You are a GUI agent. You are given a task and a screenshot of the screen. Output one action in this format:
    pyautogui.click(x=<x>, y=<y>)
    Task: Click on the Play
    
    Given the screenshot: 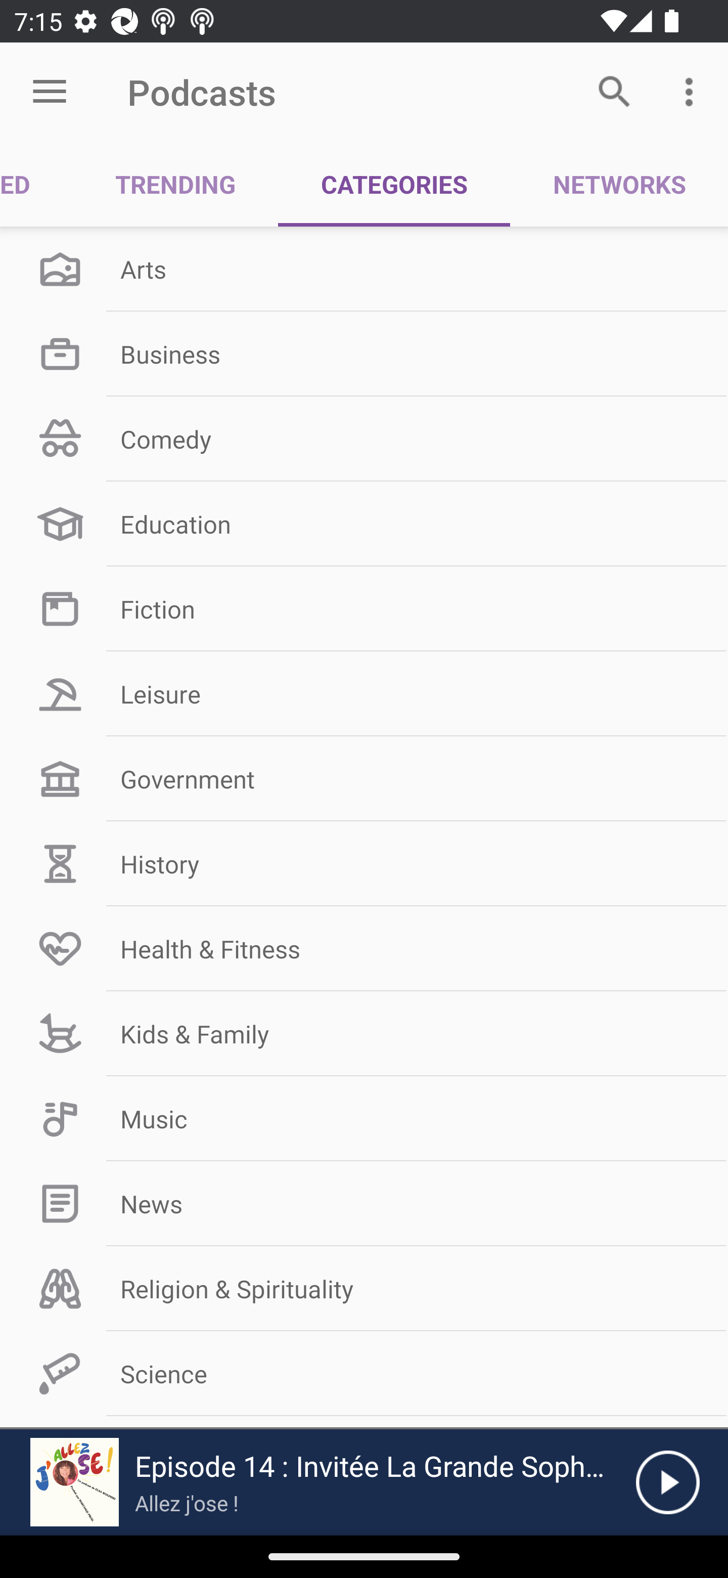 What is the action you would take?
    pyautogui.click(x=667, y=1482)
    